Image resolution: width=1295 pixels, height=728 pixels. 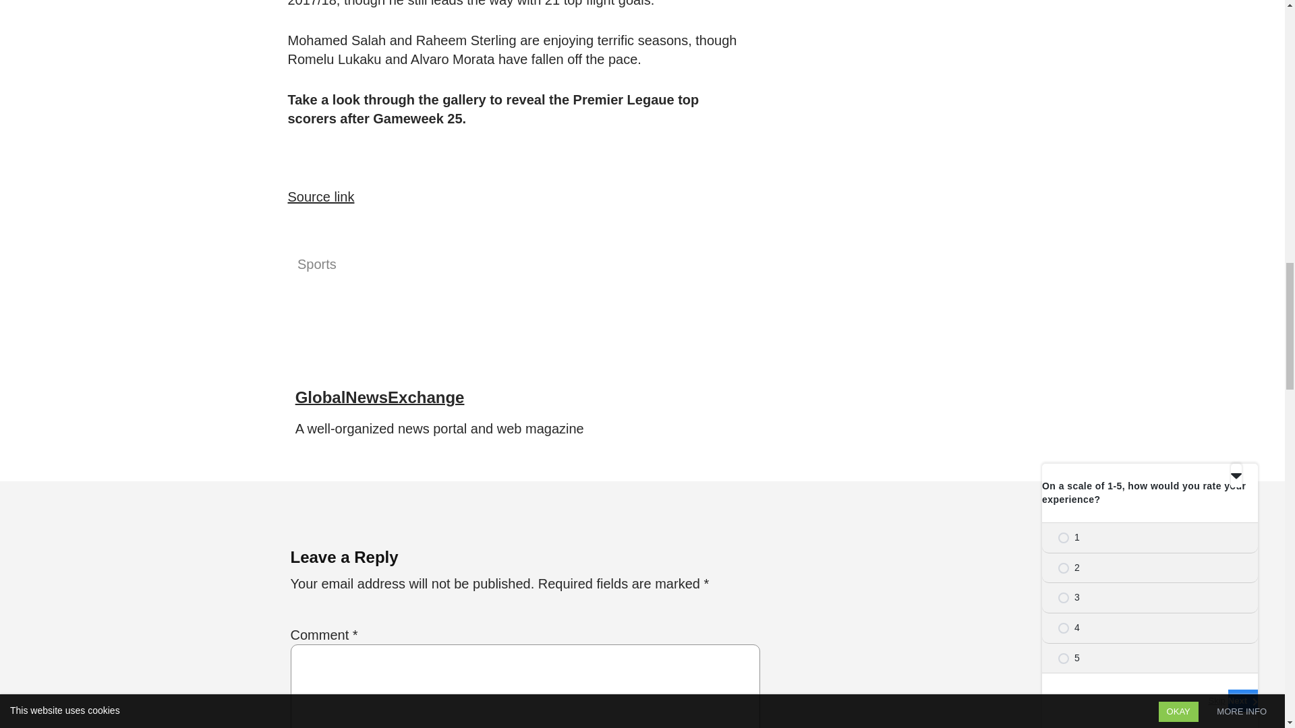 I want to click on Sports, so click(x=317, y=264).